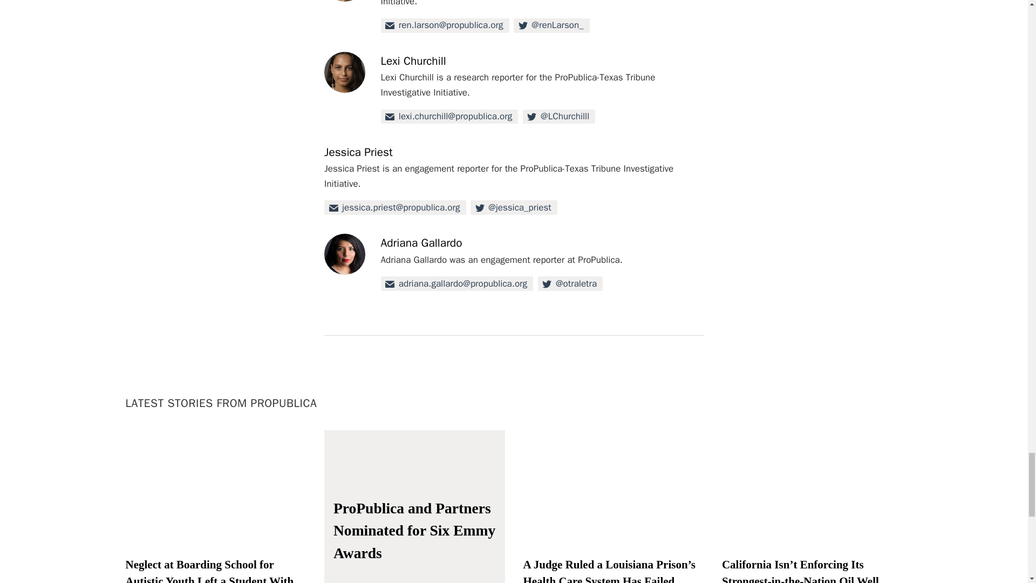  Describe the element at coordinates (559, 117) in the screenshot. I see `Twitter` at that location.